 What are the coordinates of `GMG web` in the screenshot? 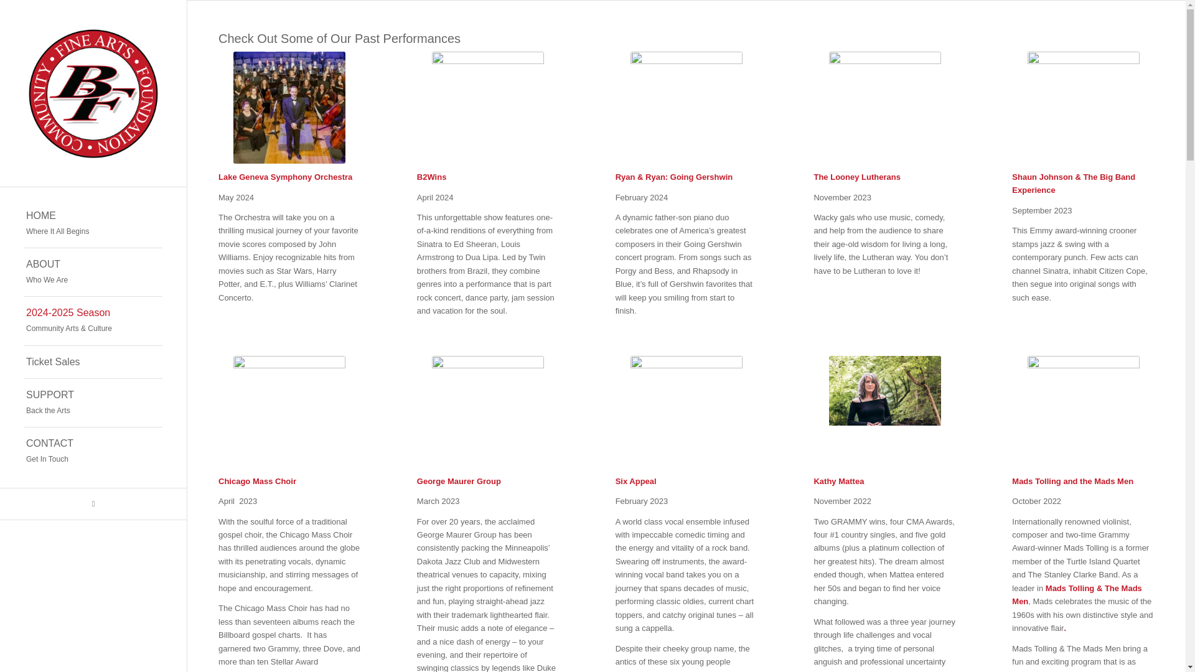 It's located at (487, 412).